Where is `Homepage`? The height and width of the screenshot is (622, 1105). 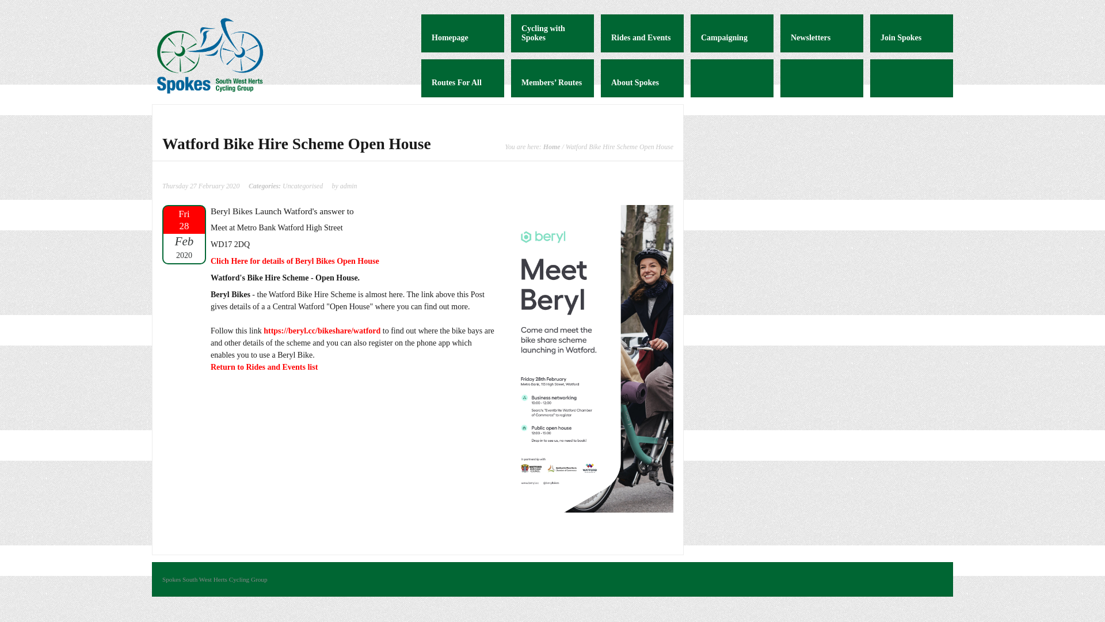
Homepage is located at coordinates (462, 33).